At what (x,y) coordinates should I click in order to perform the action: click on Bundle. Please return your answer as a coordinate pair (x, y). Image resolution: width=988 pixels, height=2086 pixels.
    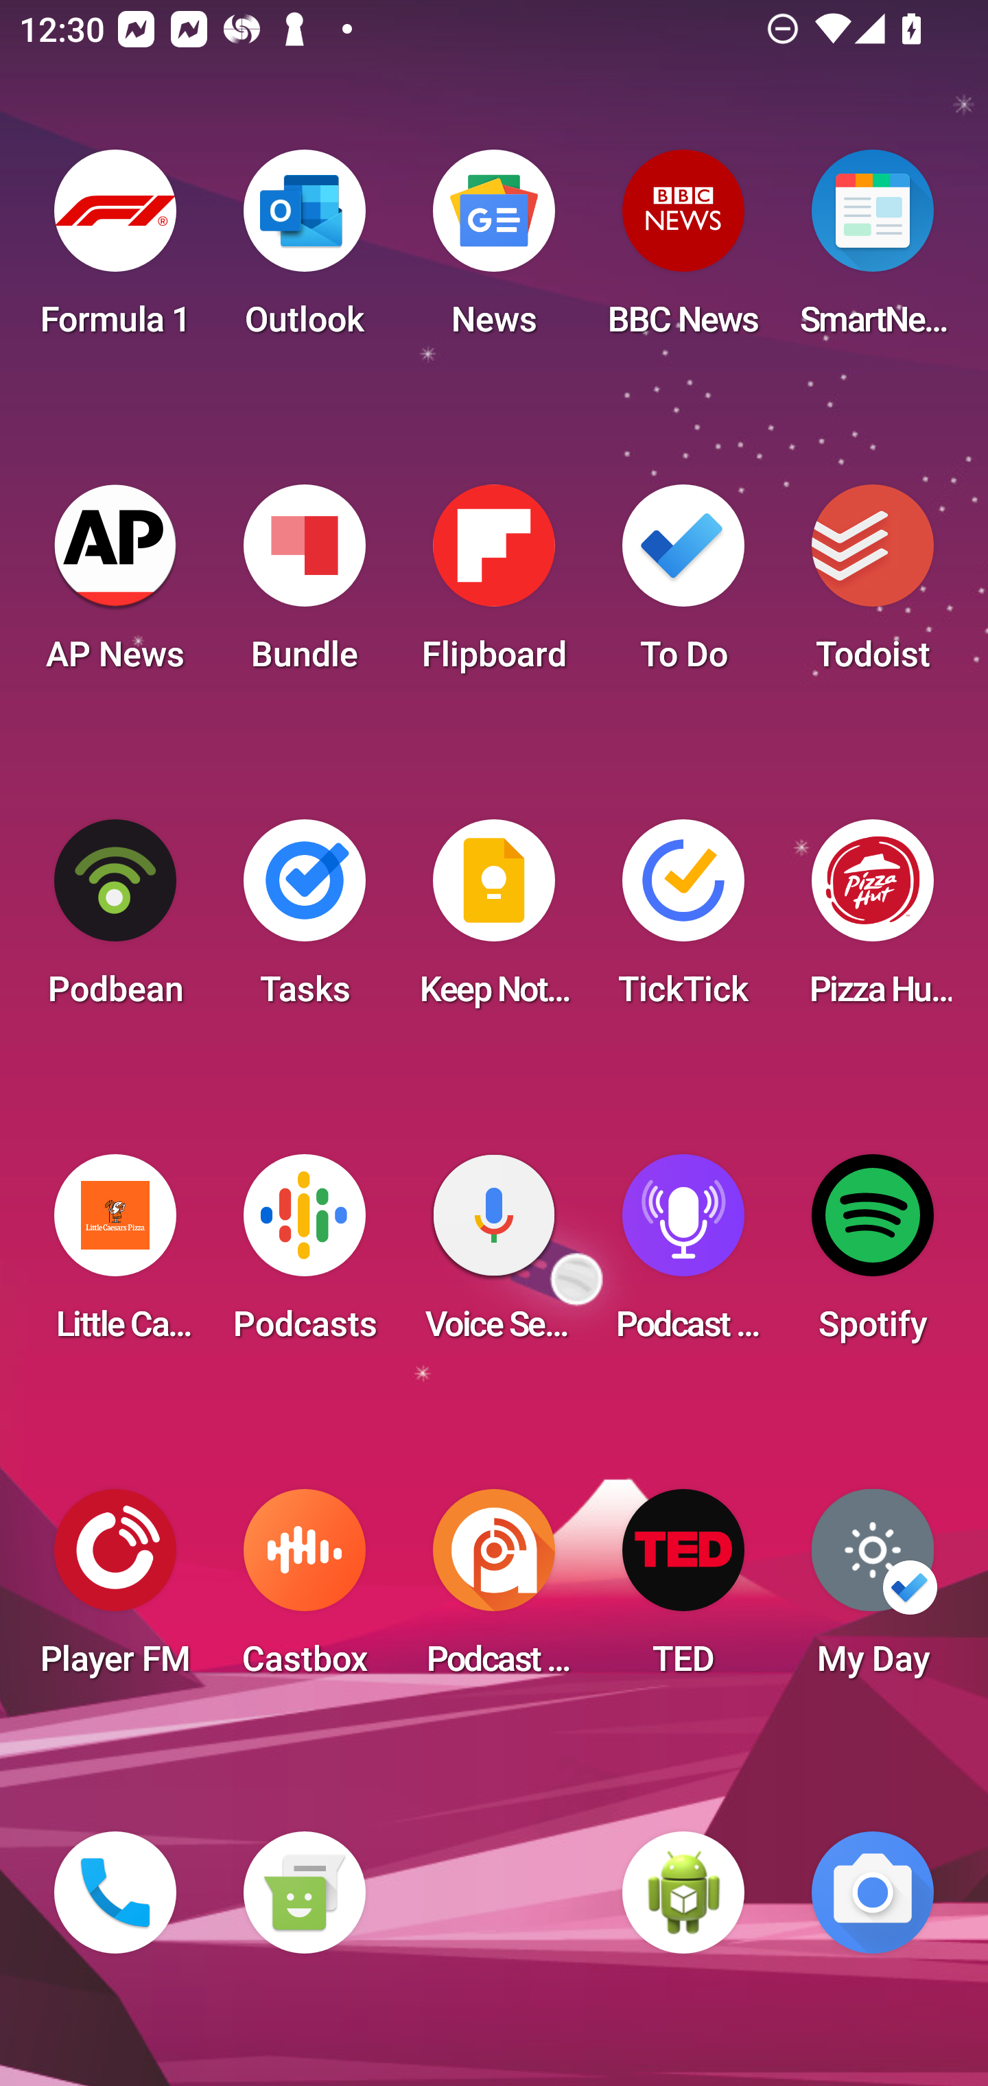
    Looking at the image, I should click on (304, 586).